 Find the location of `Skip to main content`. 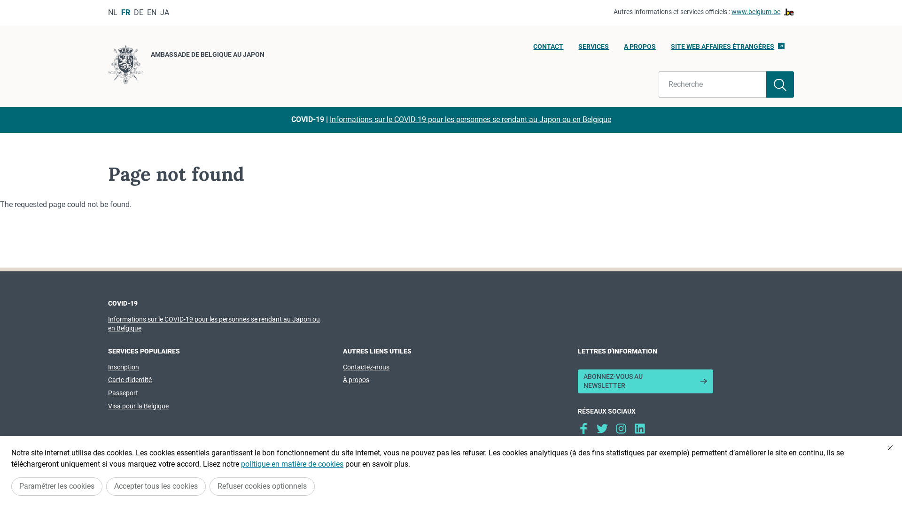

Skip to main content is located at coordinates (5, 3).